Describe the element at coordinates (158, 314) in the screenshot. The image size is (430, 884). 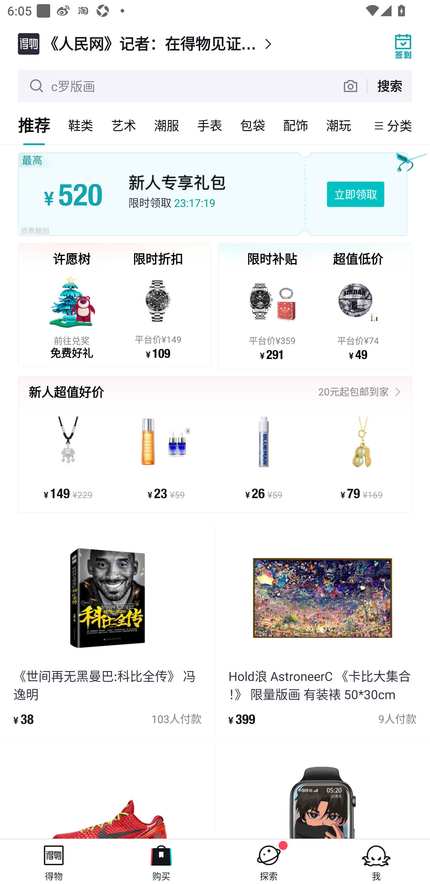
I see `平台价¥149 ¥ 109` at that location.